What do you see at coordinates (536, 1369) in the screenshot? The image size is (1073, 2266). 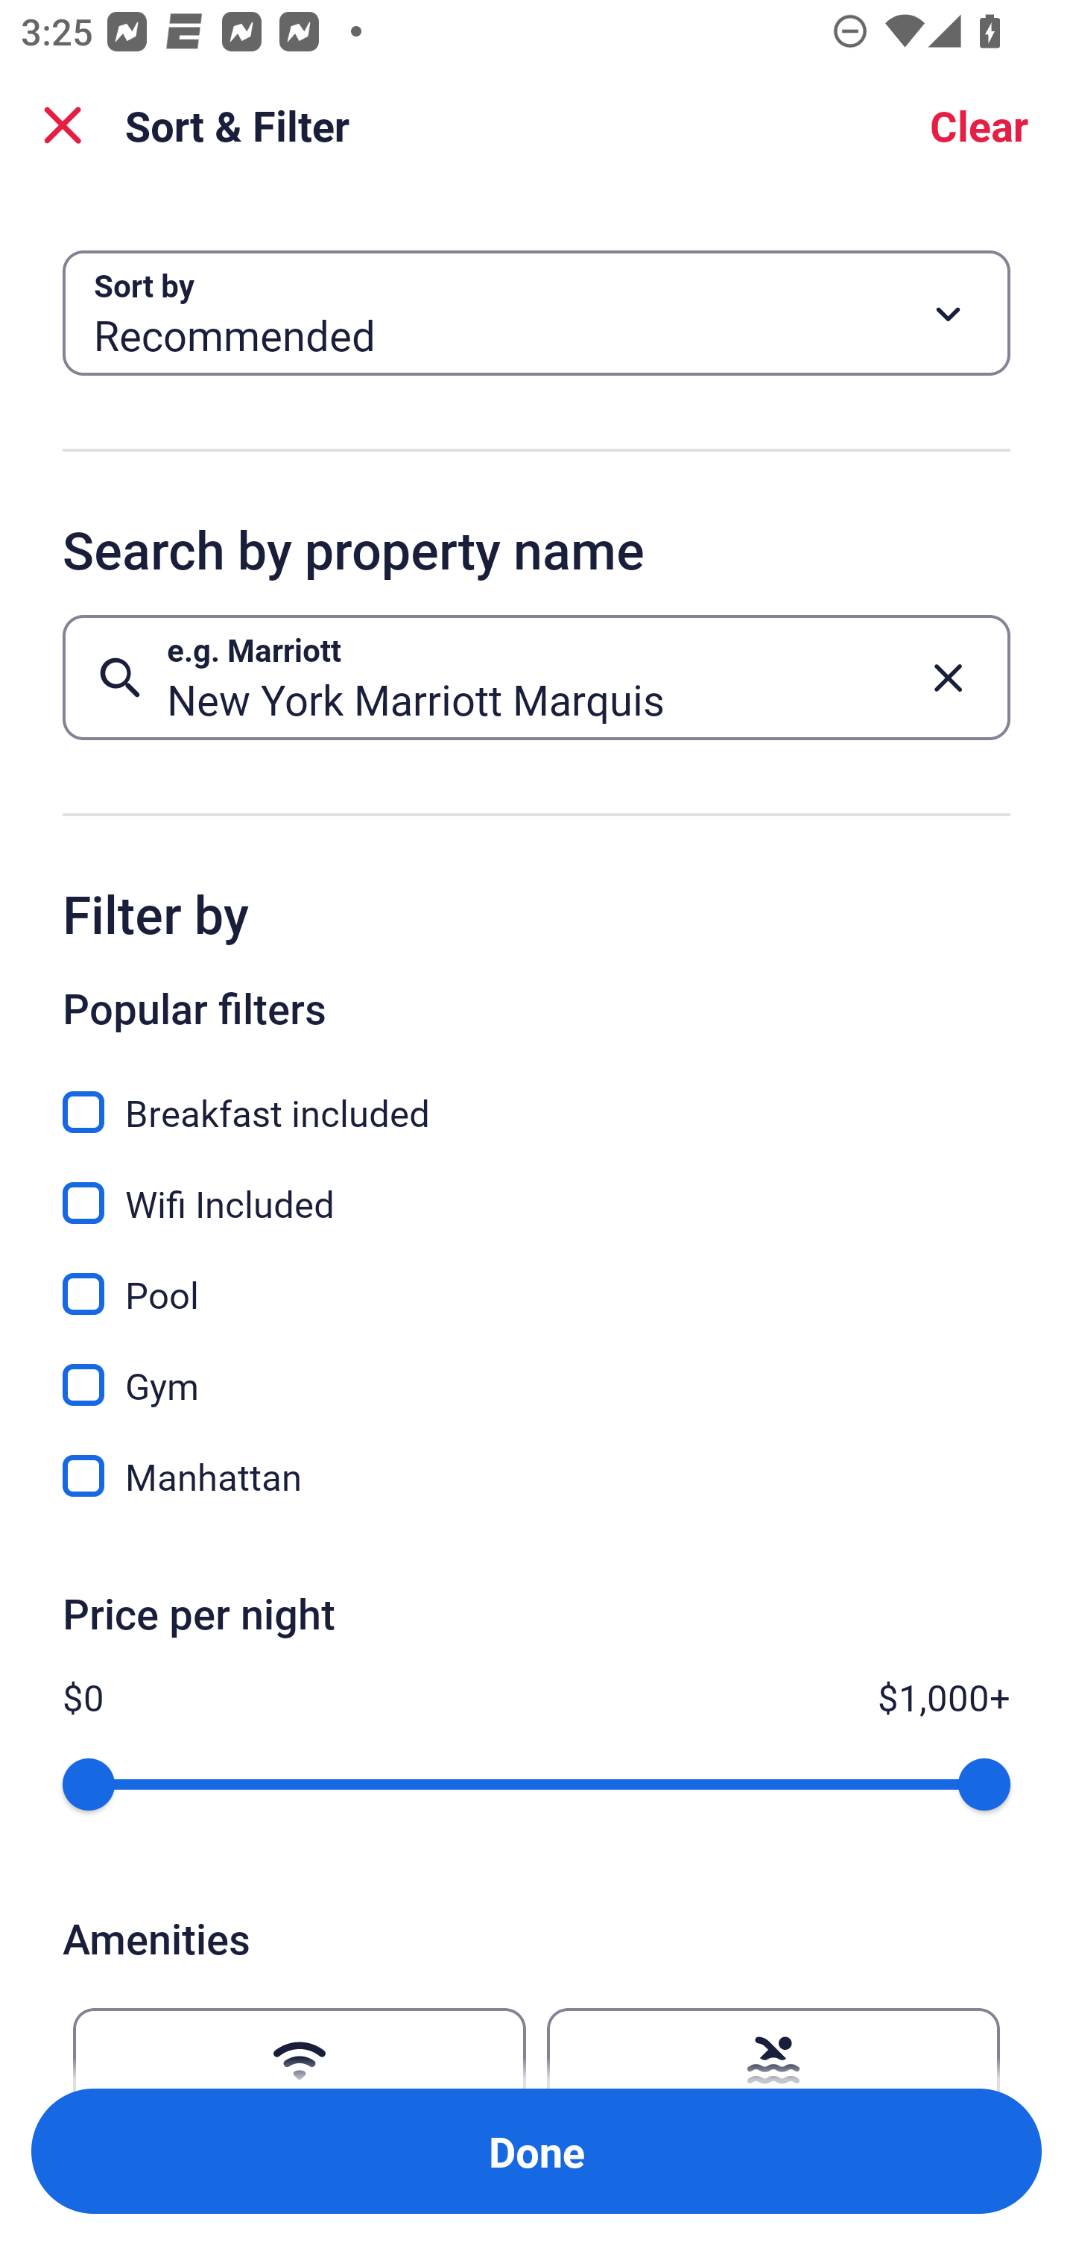 I see `Gym, Gym` at bounding box center [536, 1369].